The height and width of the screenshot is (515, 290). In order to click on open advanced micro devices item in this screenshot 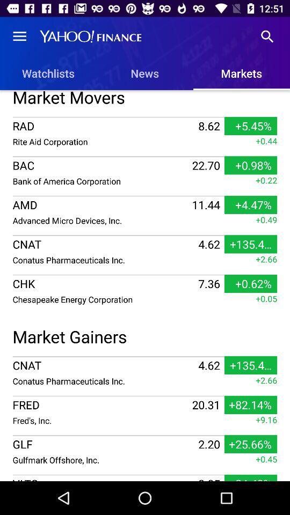, I will do `click(101, 220)`.